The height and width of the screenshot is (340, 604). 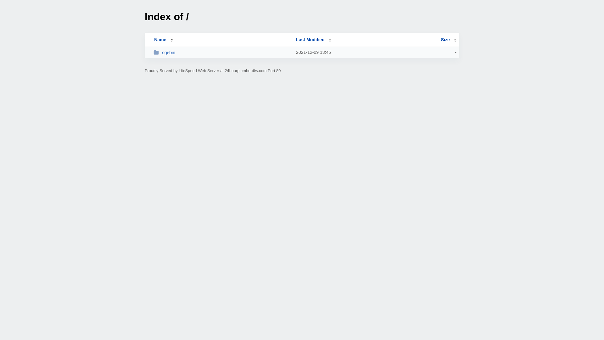 What do you see at coordinates (222, 52) in the screenshot?
I see `cgi-bin` at bounding box center [222, 52].